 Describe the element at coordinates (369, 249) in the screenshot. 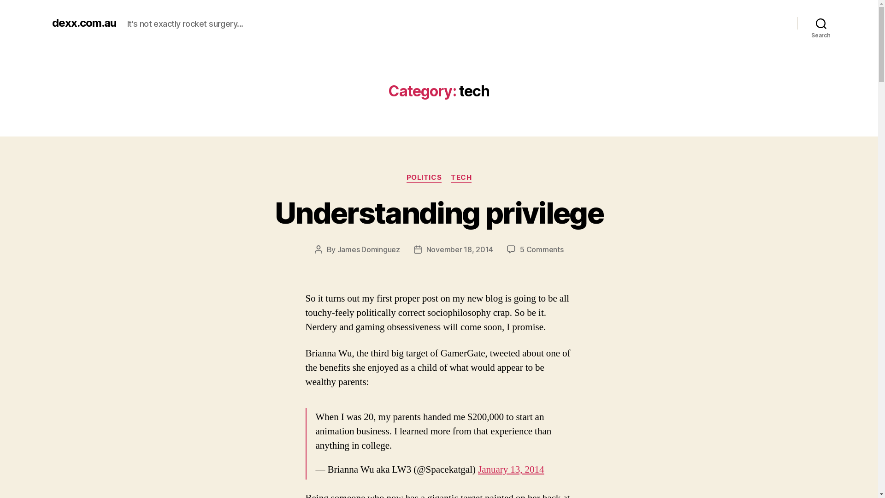

I see `James Dominguez` at that location.